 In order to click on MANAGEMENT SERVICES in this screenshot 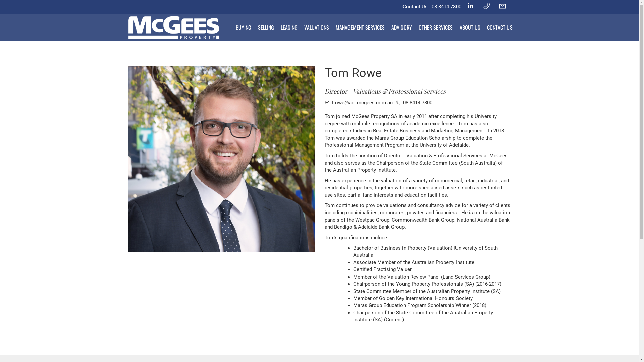, I will do `click(360, 27)`.